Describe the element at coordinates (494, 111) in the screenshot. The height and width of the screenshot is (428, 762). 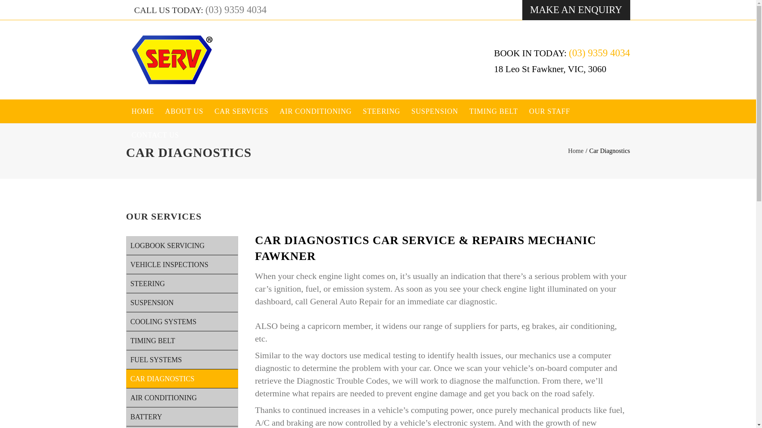
I see `Timing Belt` at that location.